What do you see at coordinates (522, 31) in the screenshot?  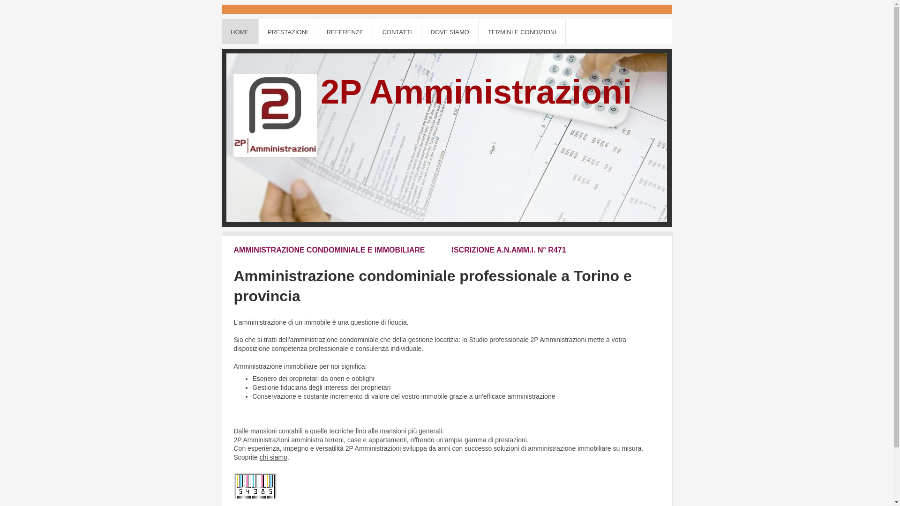 I see `TERMINI E CONDIZIONI` at bounding box center [522, 31].